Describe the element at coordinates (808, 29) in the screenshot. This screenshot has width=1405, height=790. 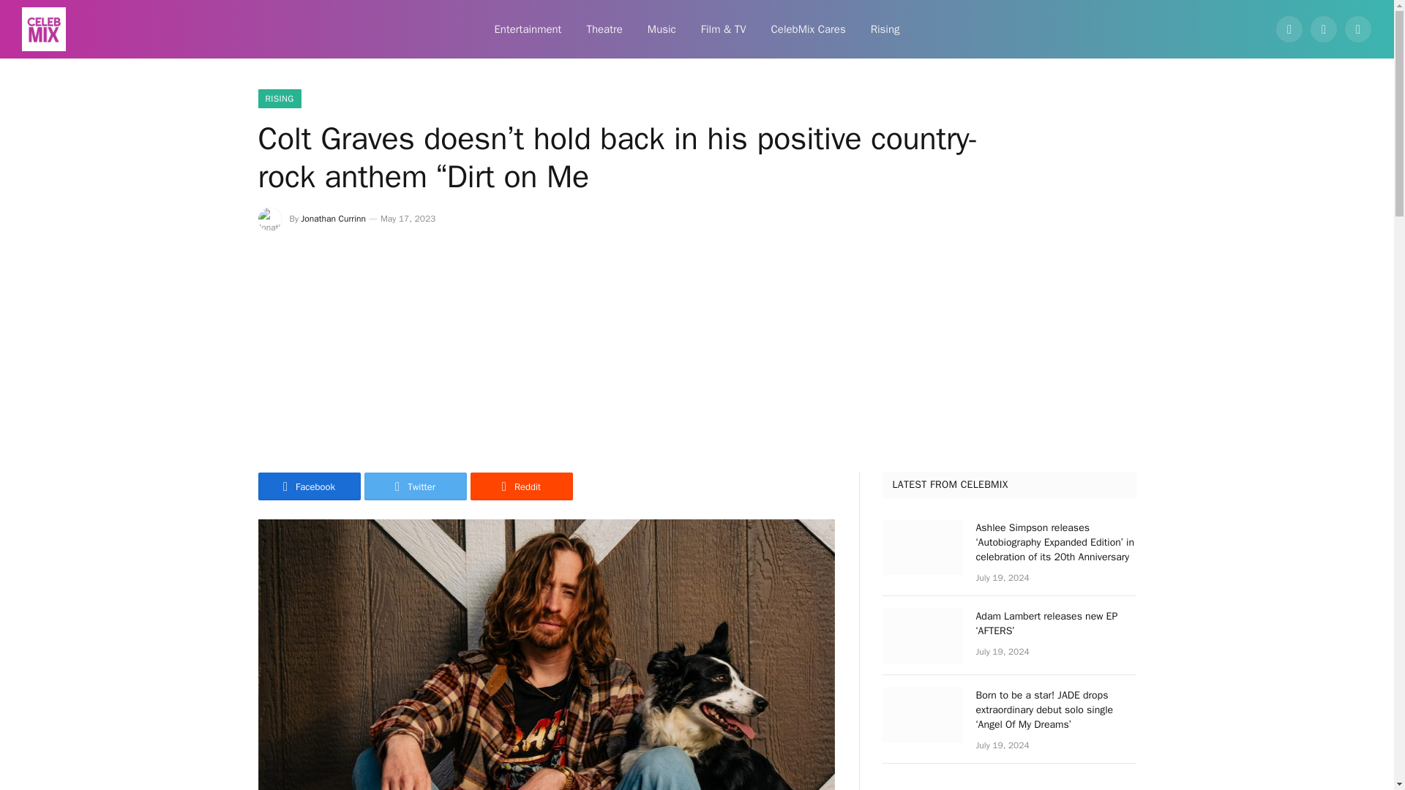
I see `CelebMix Cares` at that location.